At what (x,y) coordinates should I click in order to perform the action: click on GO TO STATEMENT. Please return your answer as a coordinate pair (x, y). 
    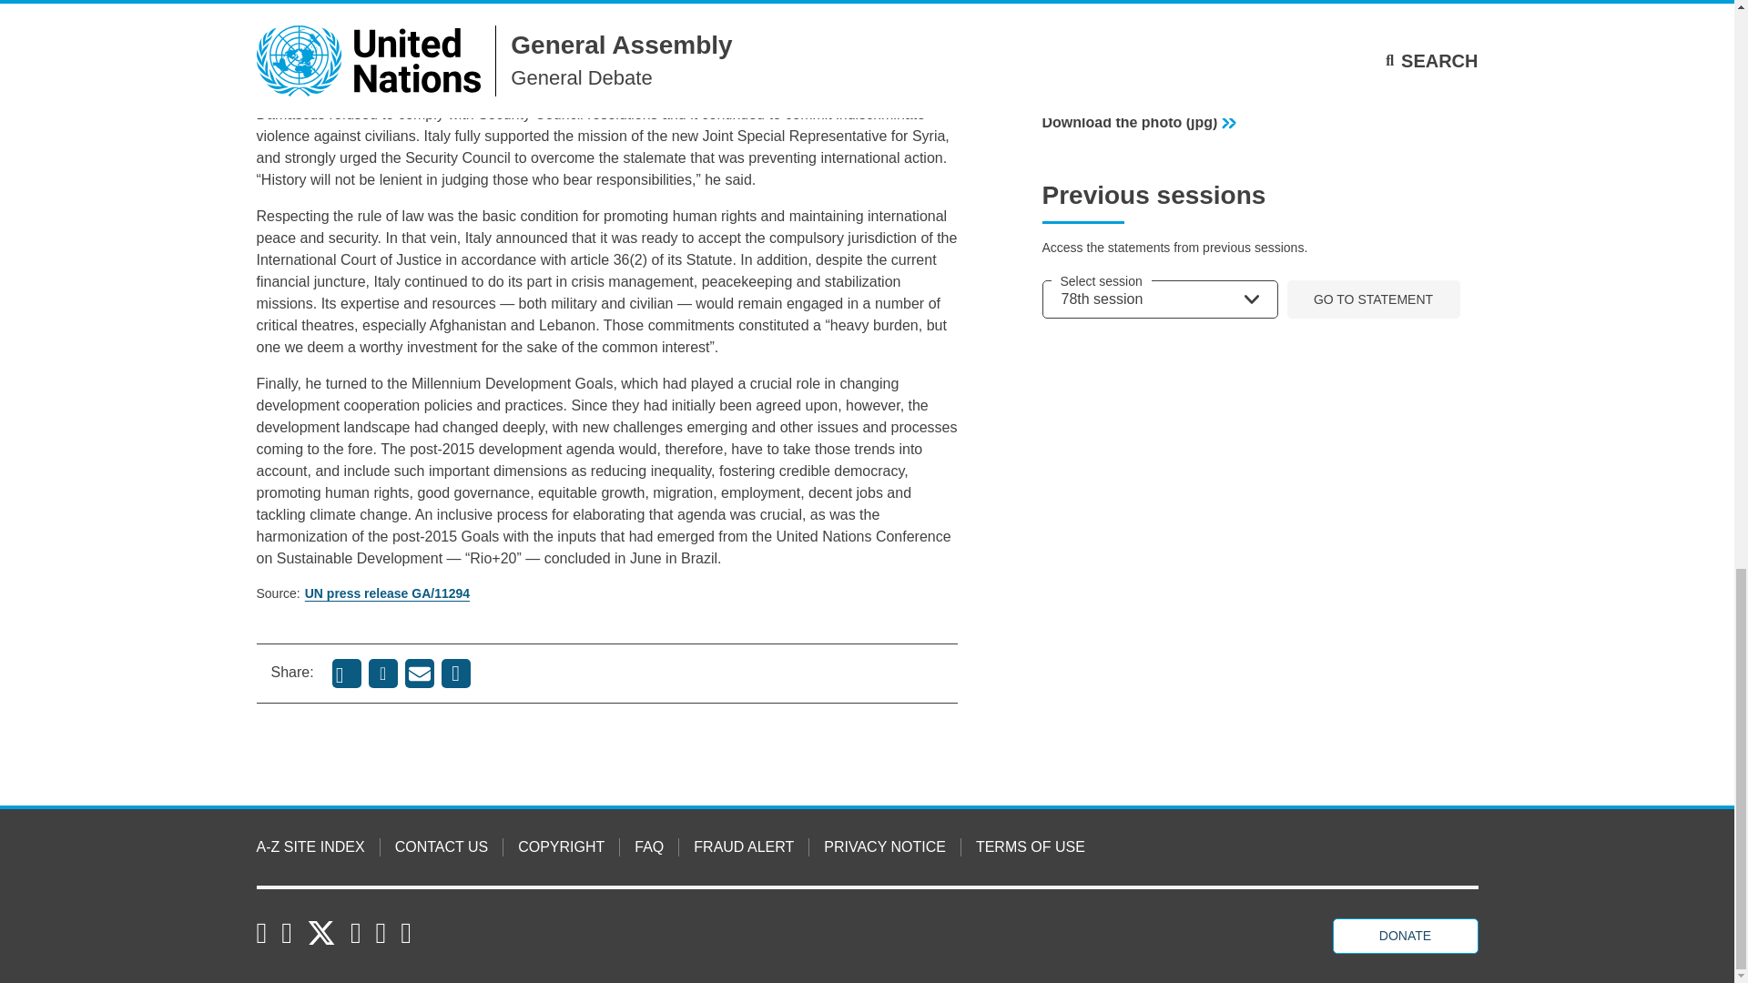
    Looking at the image, I should click on (1373, 299).